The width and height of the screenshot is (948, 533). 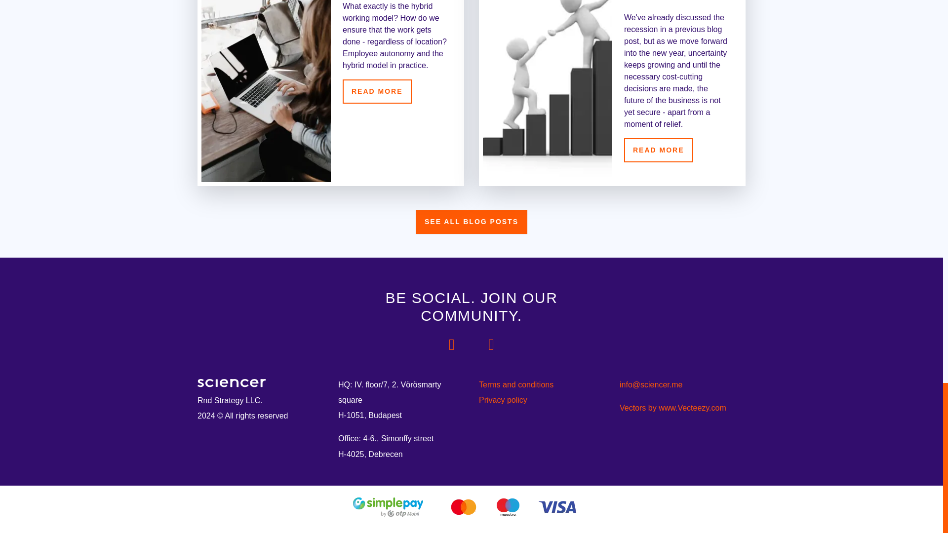 What do you see at coordinates (451, 344) in the screenshot?
I see `Facebook` at bounding box center [451, 344].